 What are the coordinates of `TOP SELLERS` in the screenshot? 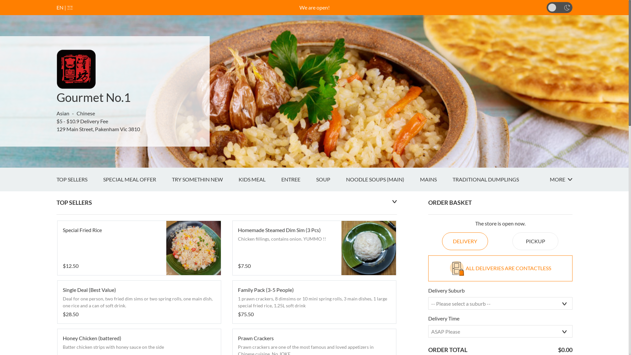 It's located at (80, 179).